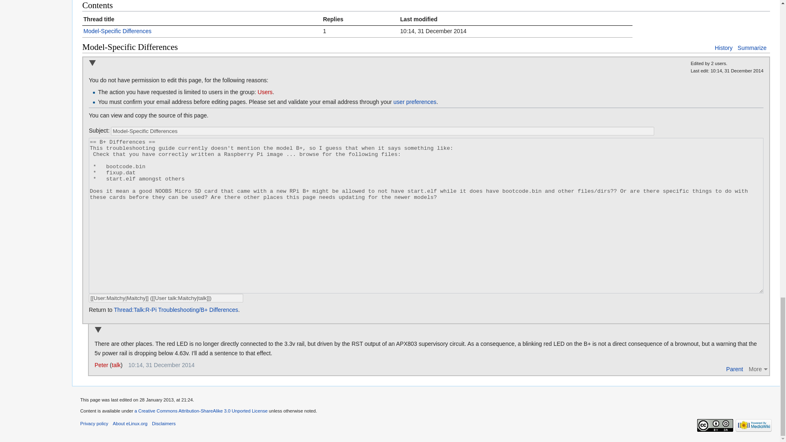  Describe the element at coordinates (382, 131) in the screenshot. I see `Model-Specific Differences ` at that location.